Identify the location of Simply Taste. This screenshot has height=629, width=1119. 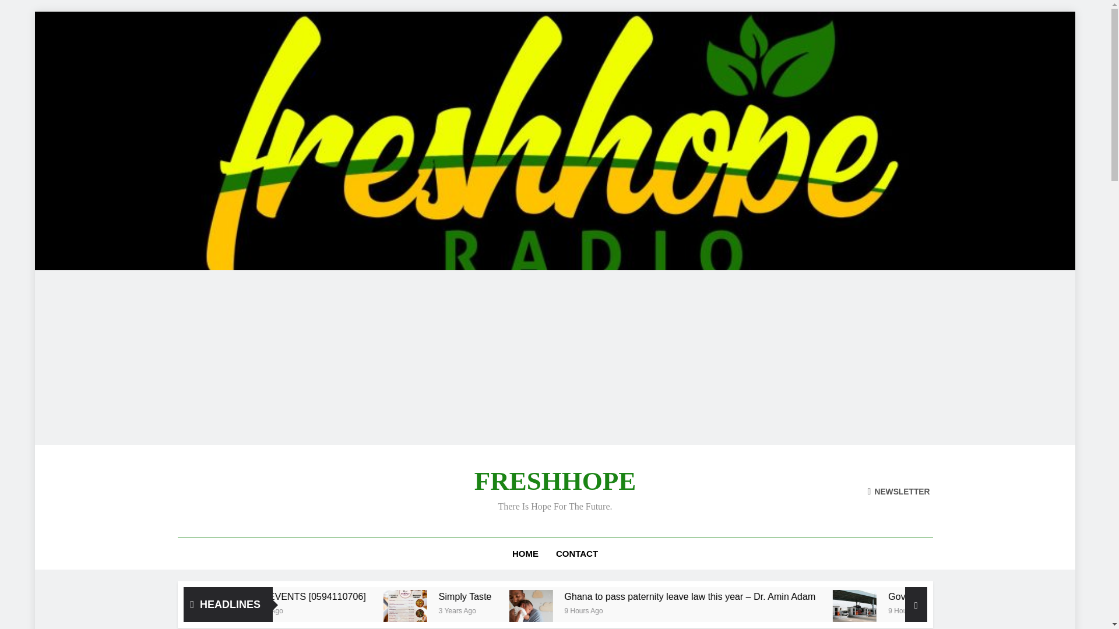
(595, 596).